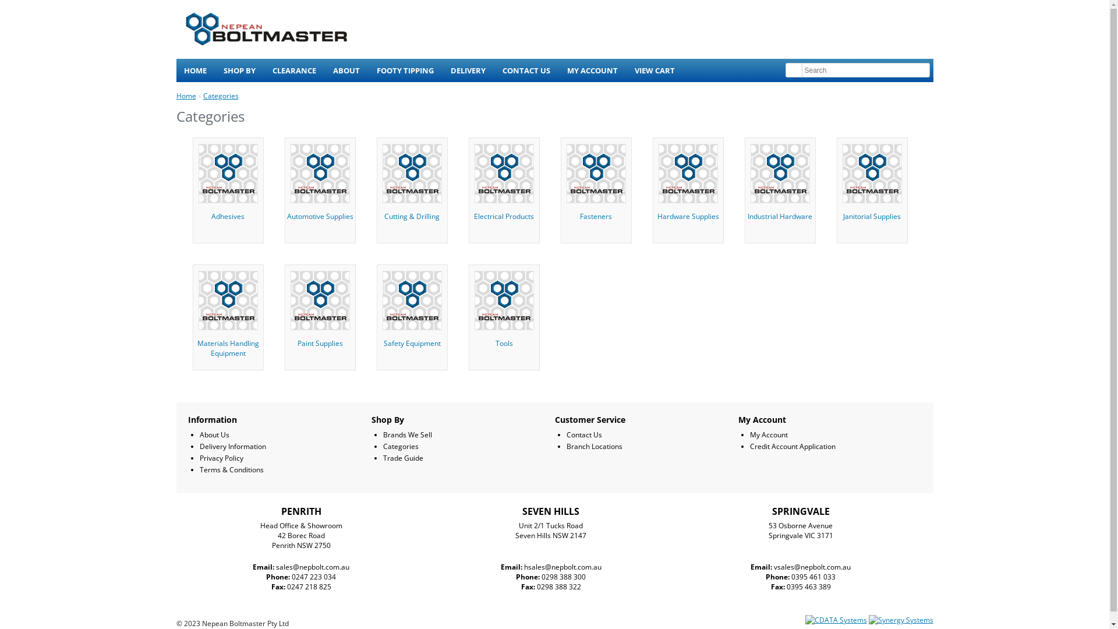 This screenshot has height=629, width=1118. I want to click on HOME, so click(194, 70).